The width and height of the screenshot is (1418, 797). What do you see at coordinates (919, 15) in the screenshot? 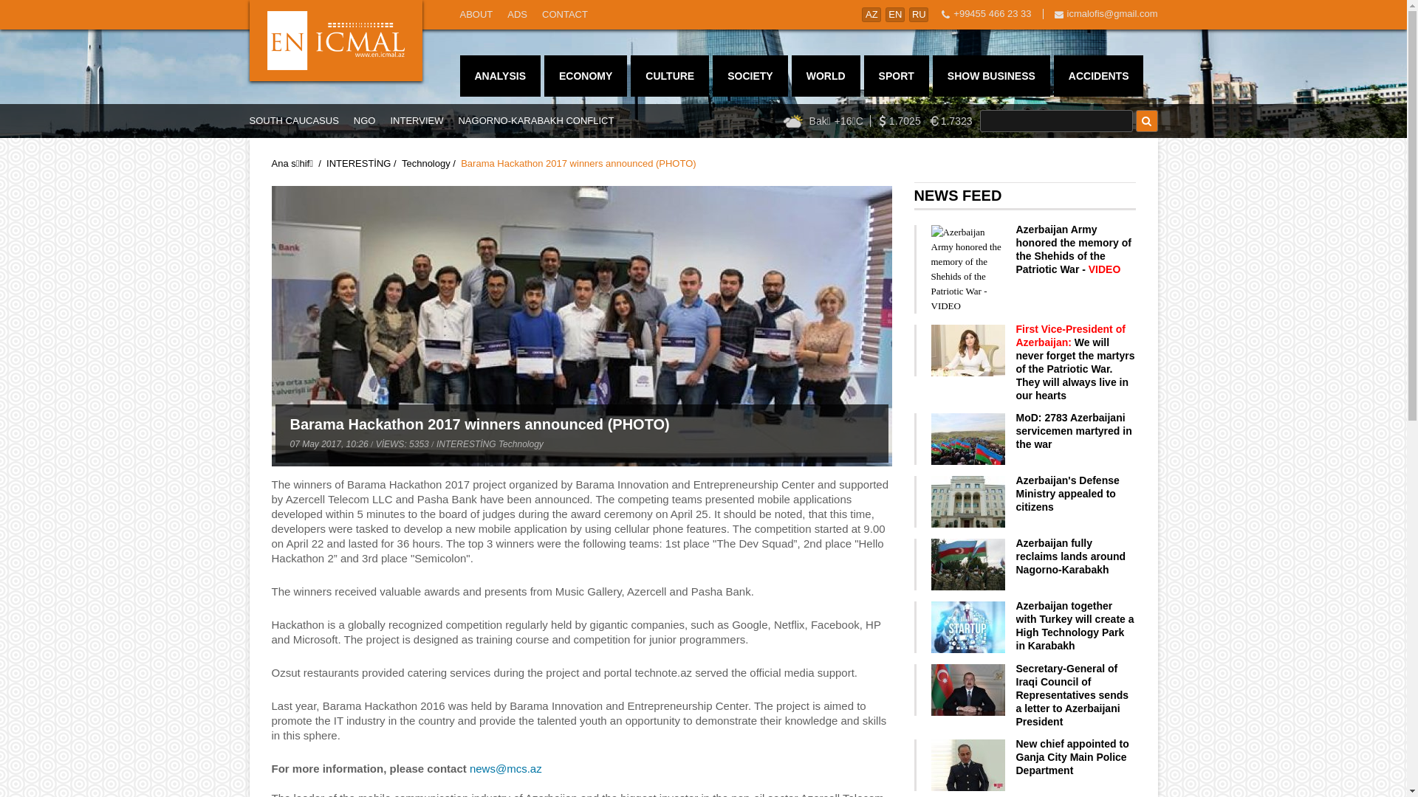
I see `RU` at bounding box center [919, 15].